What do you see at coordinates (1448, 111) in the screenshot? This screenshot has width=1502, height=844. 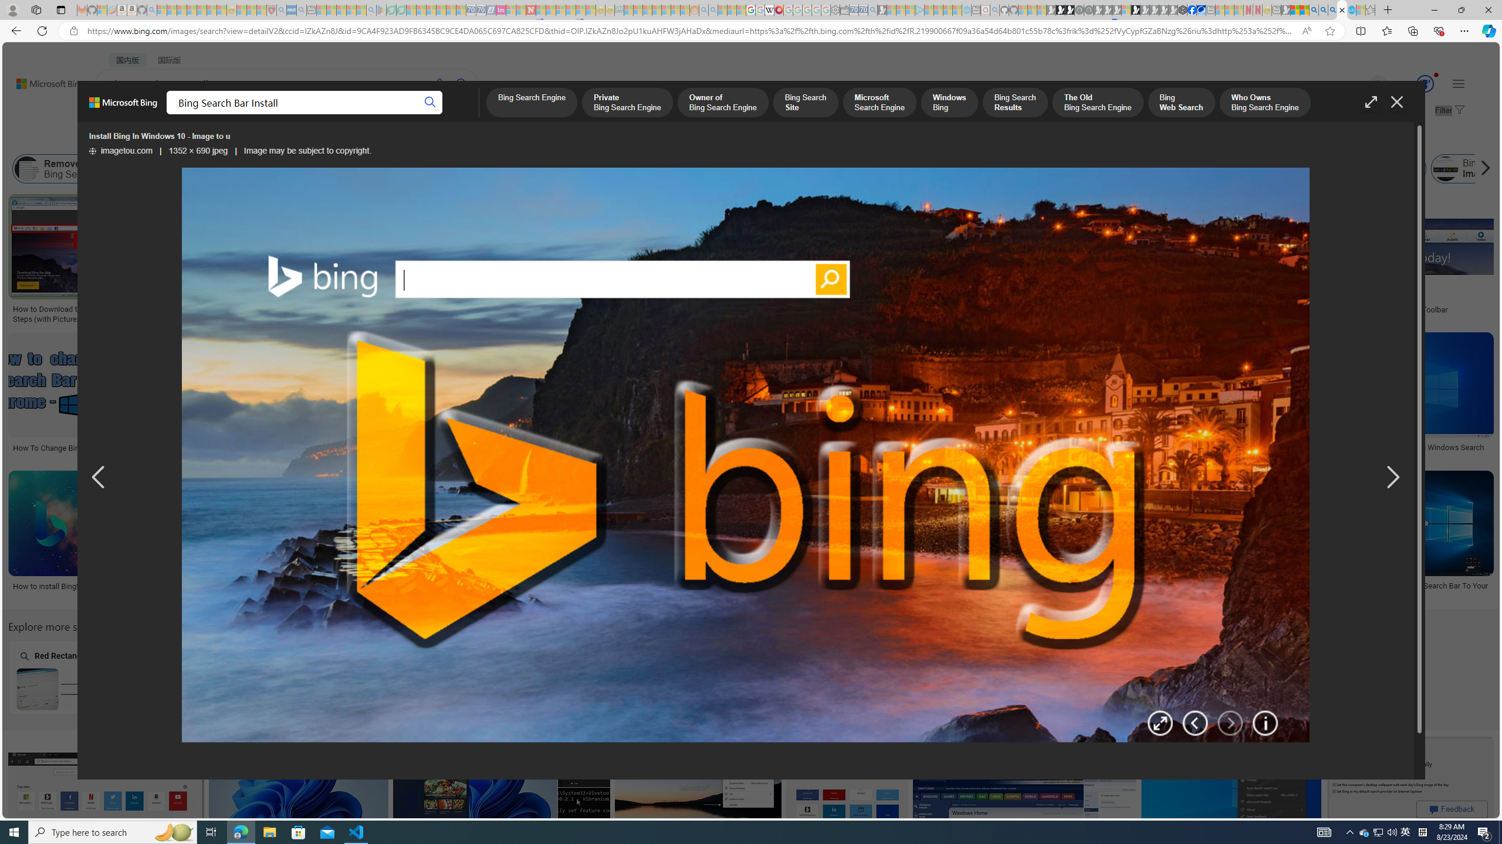 I see `Filter` at bounding box center [1448, 111].